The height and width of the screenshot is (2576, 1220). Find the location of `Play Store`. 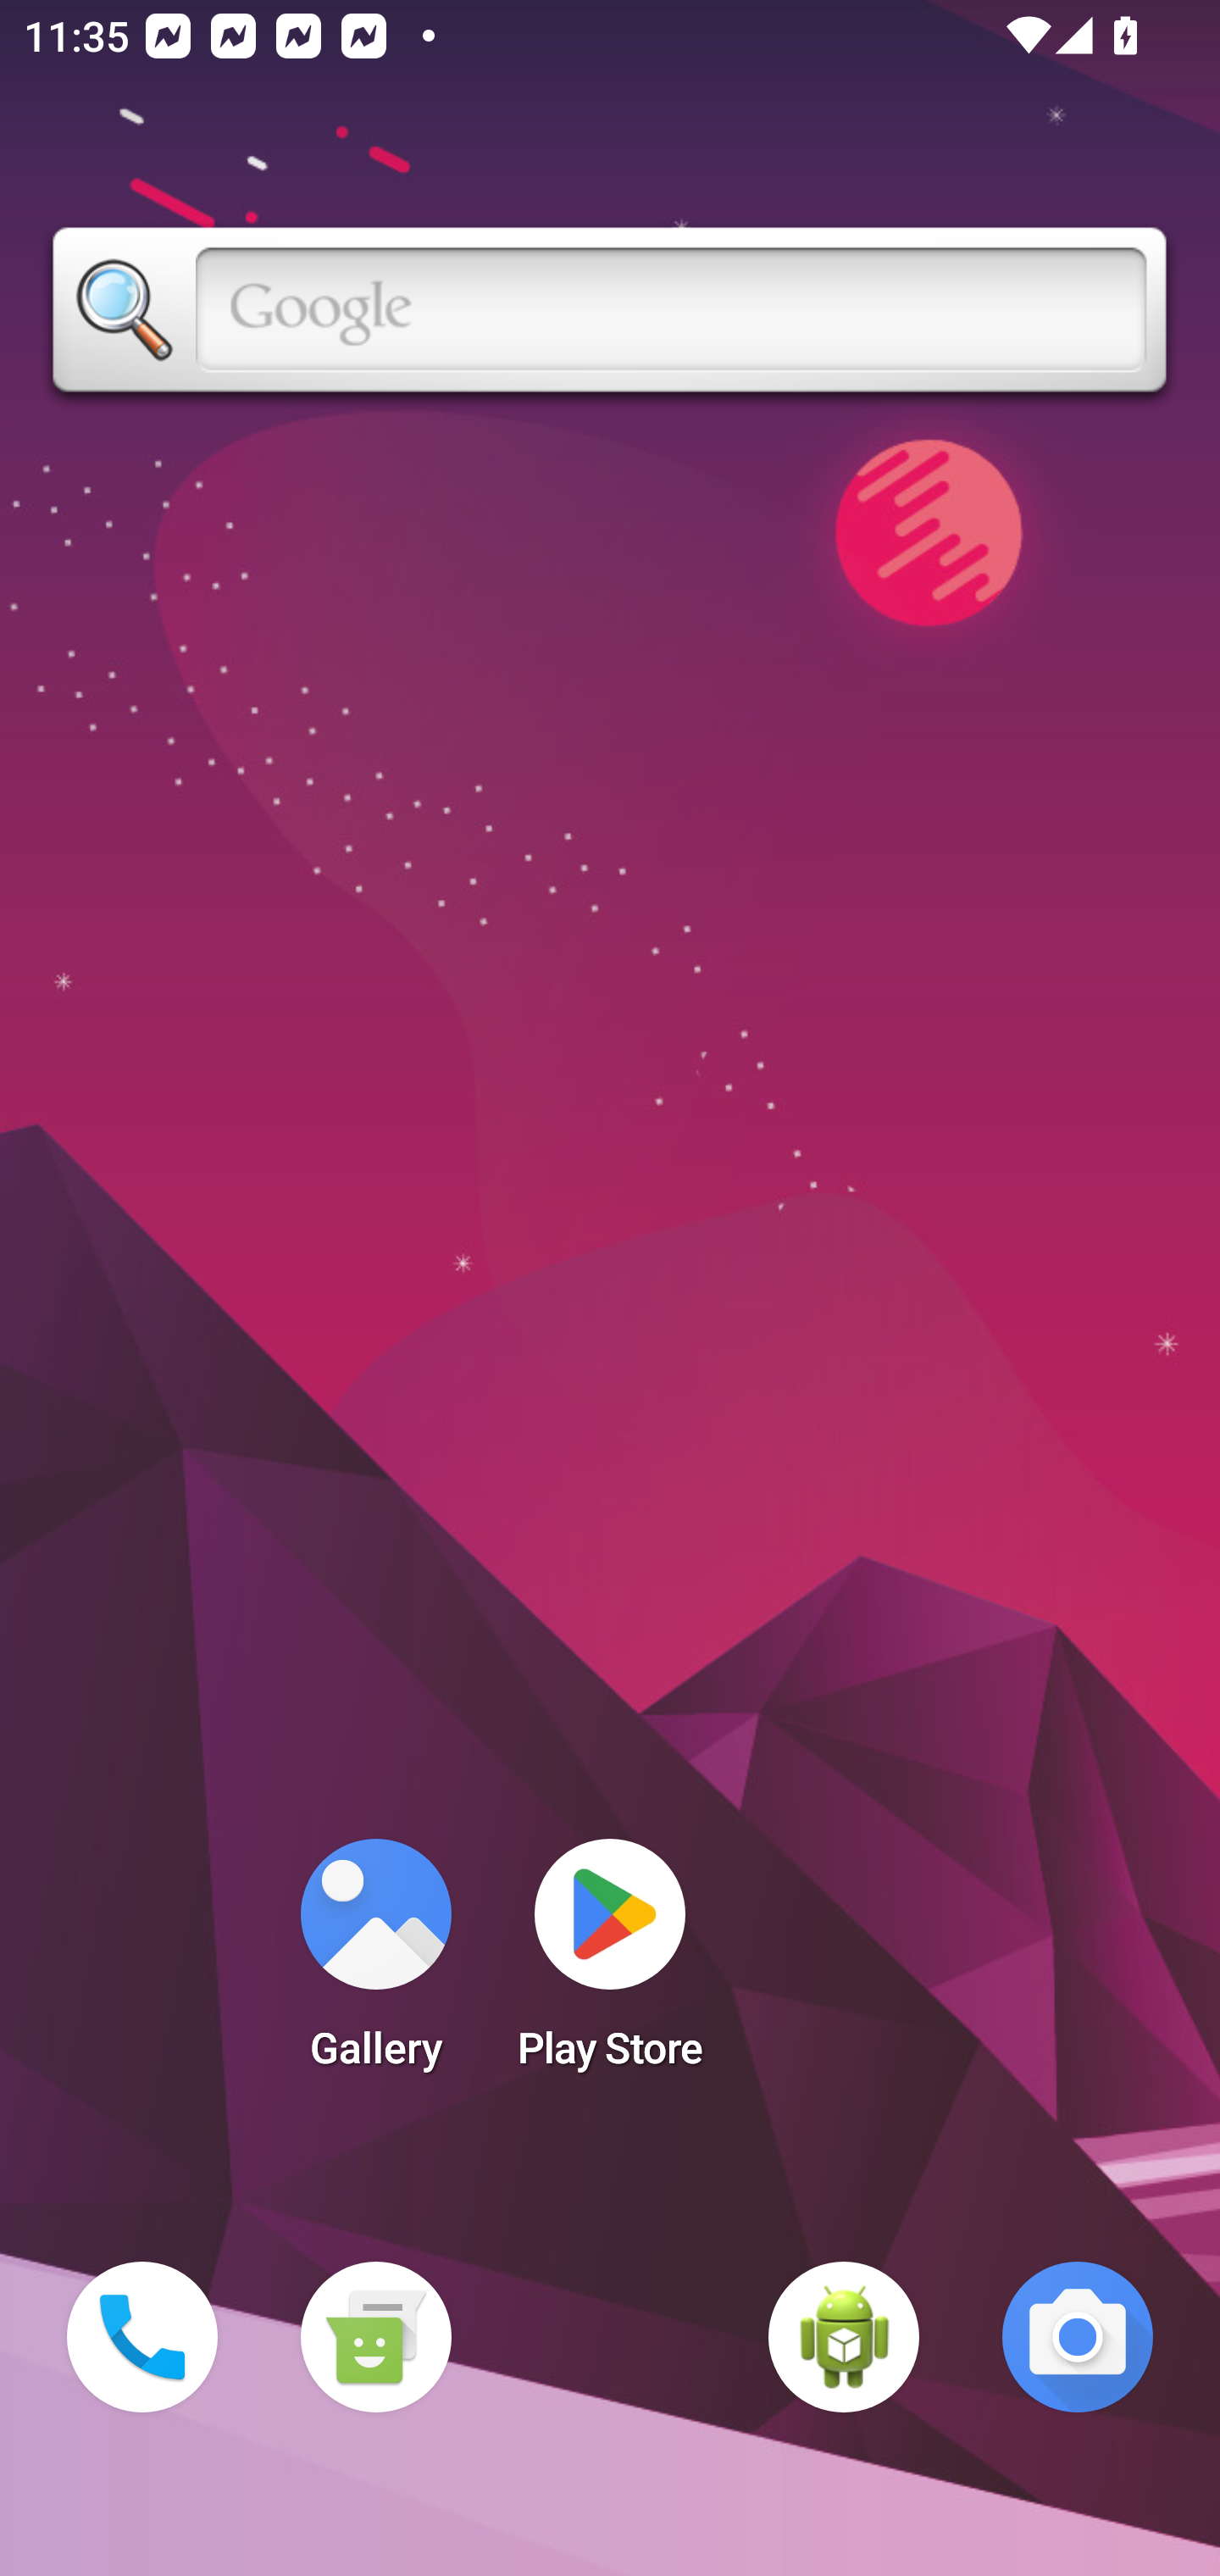

Play Store is located at coordinates (610, 1964).